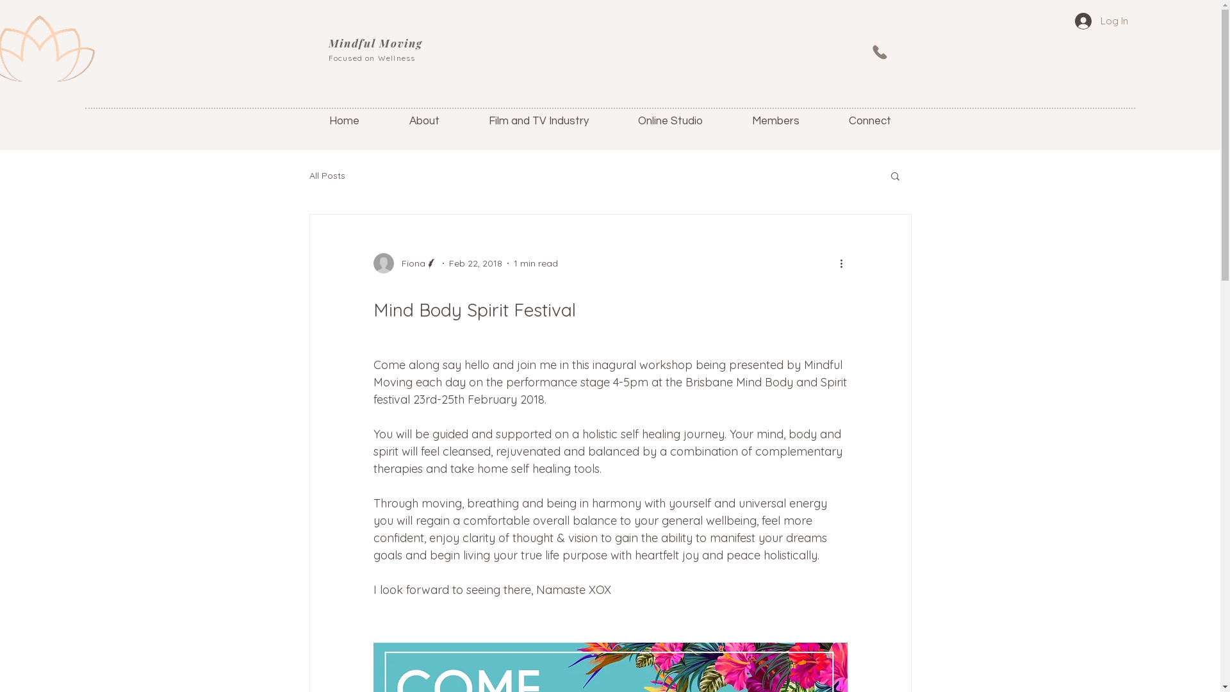 This screenshot has width=1230, height=692. Describe the element at coordinates (1102, 21) in the screenshot. I see `Log In` at that location.